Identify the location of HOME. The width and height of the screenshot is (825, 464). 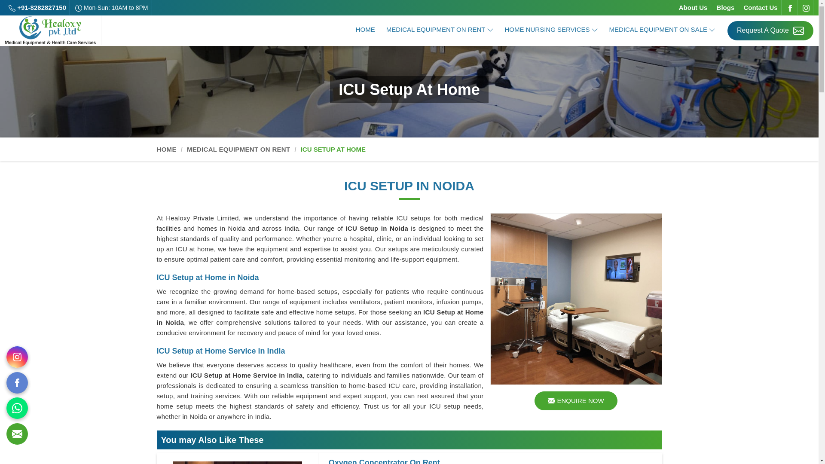
(365, 30).